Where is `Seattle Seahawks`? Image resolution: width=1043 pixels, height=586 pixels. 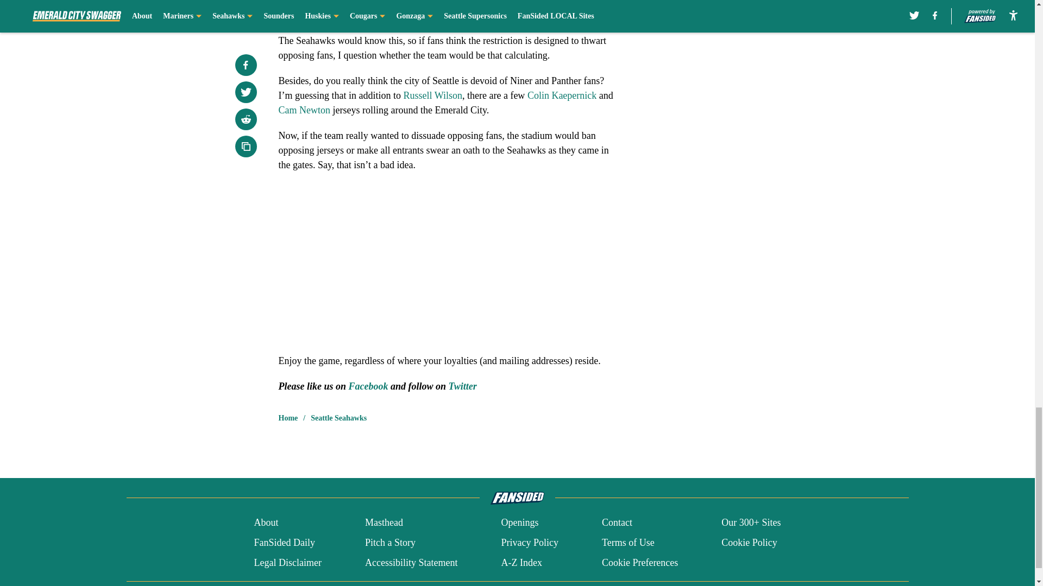 Seattle Seahawks is located at coordinates (339, 418).